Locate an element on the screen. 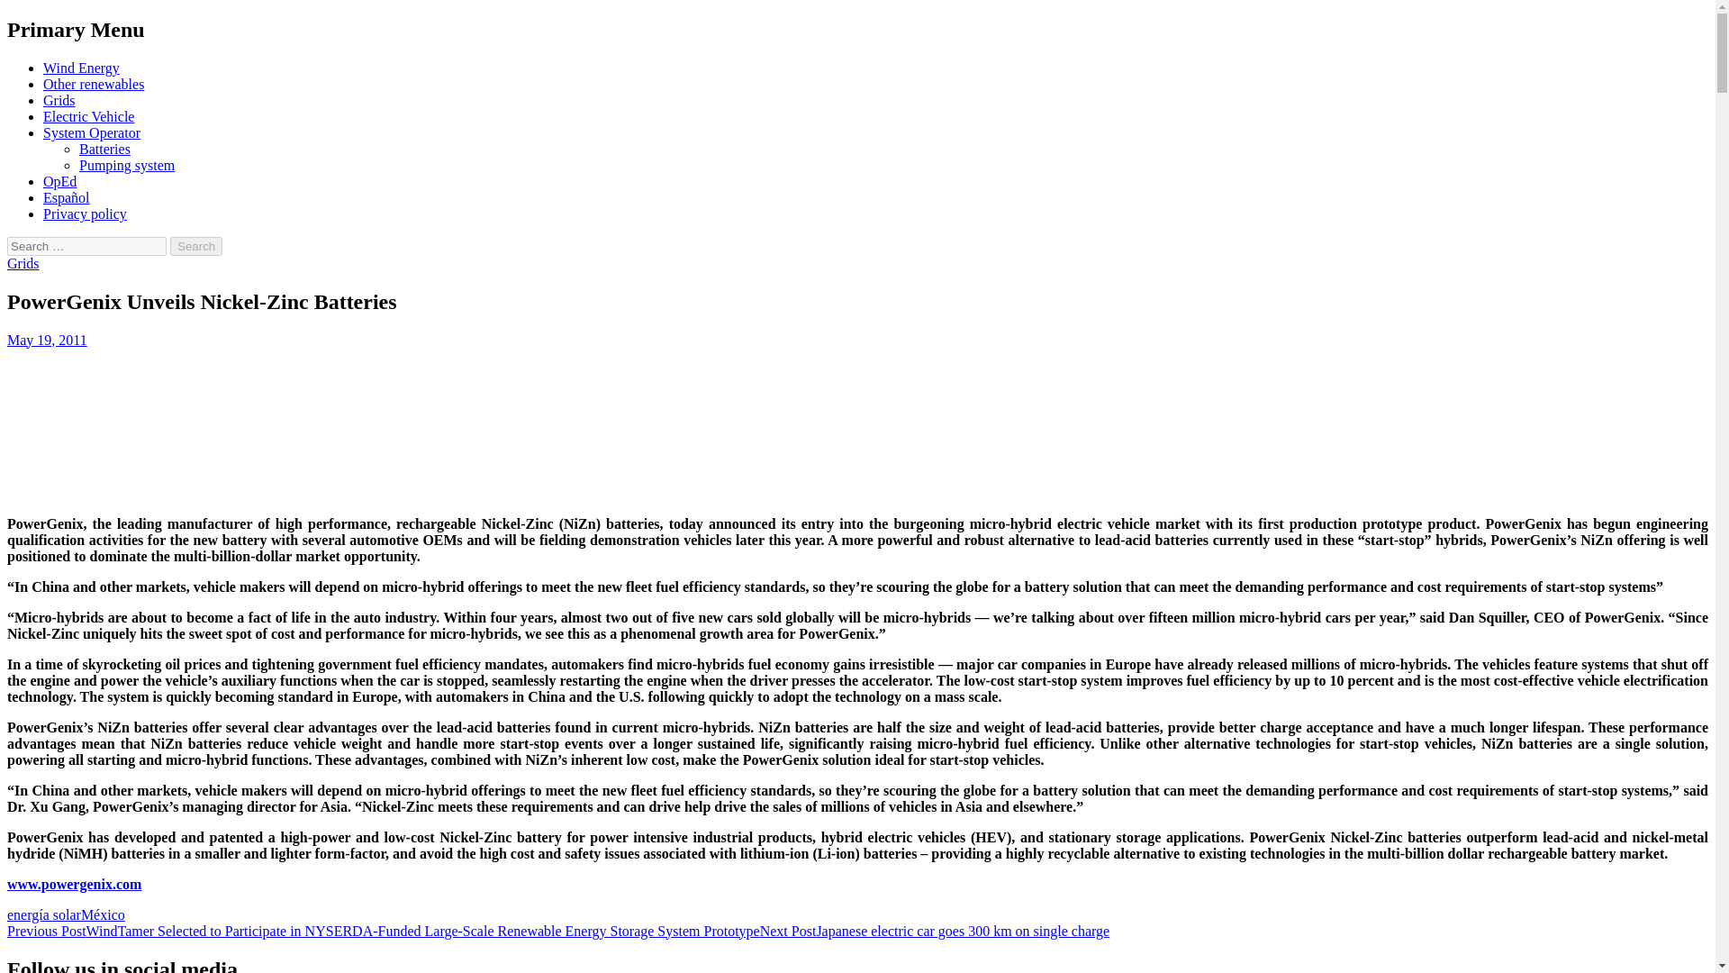  Electric Vehicle is located at coordinates (88, 116).